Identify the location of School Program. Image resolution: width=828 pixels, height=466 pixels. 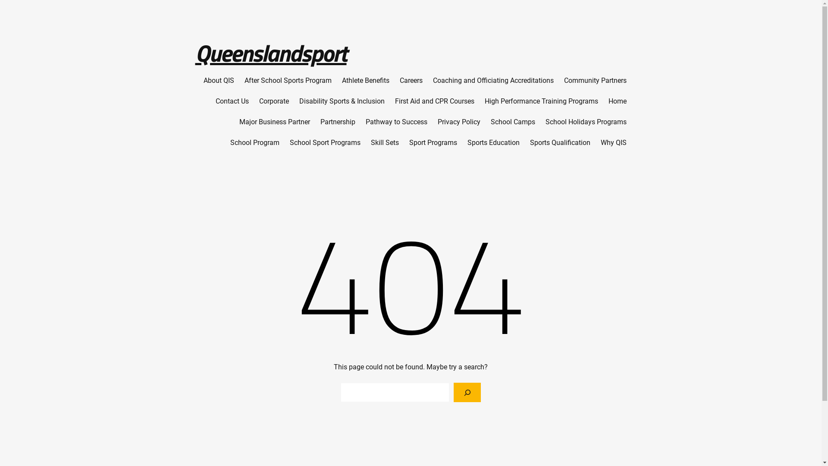
(255, 143).